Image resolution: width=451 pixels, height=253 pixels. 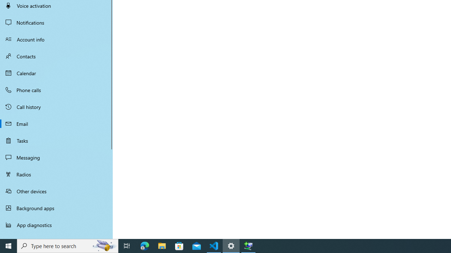 I want to click on Contacts, so click(x=56, y=56).